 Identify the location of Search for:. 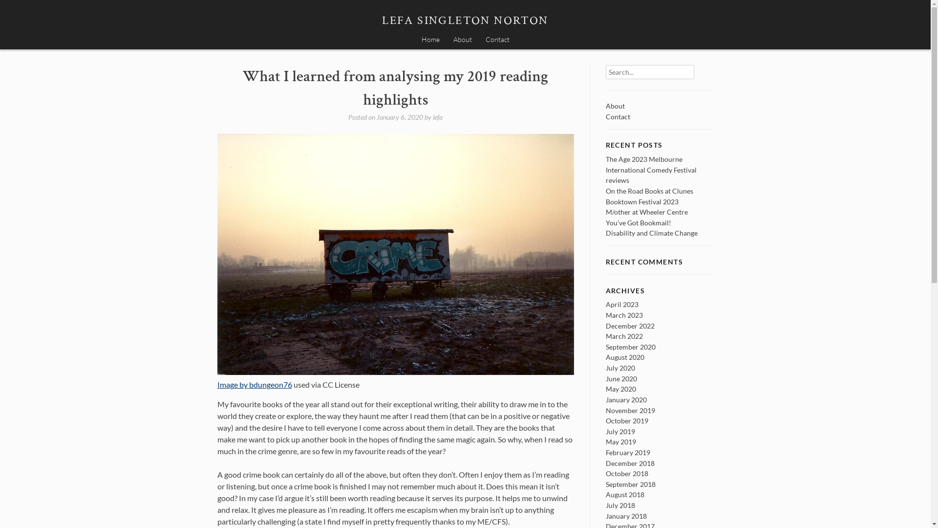
(650, 72).